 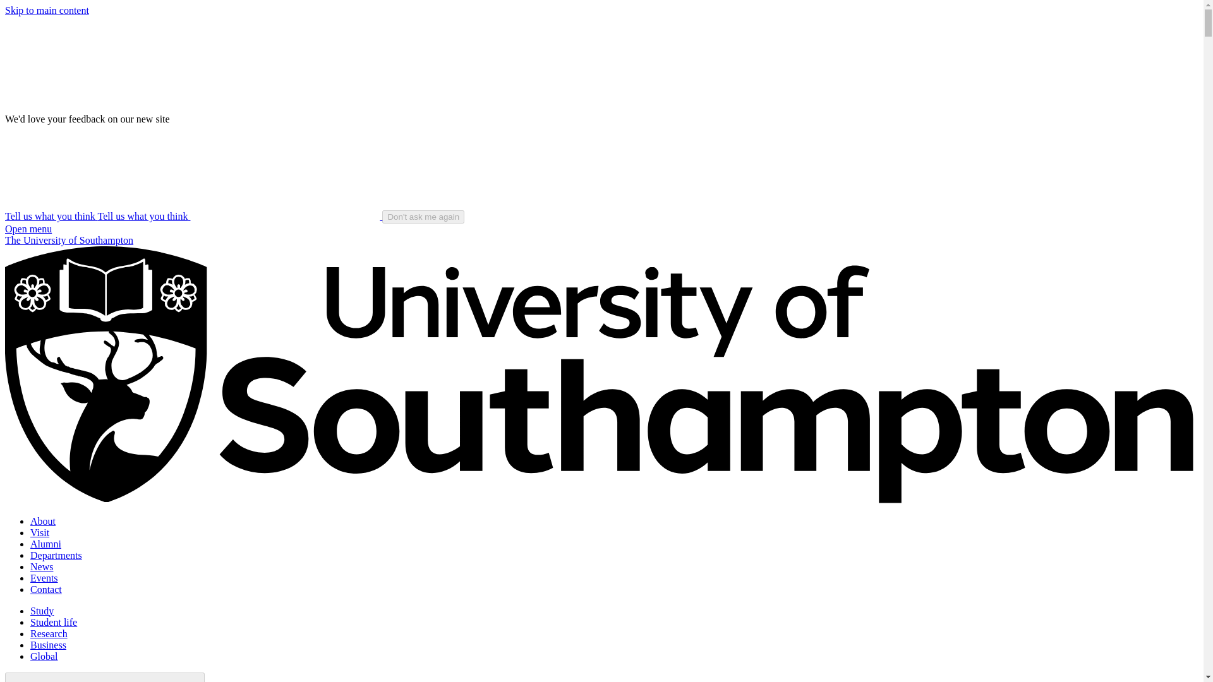 What do you see at coordinates (45, 589) in the screenshot?
I see `Contact` at bounding box center [45, 589].